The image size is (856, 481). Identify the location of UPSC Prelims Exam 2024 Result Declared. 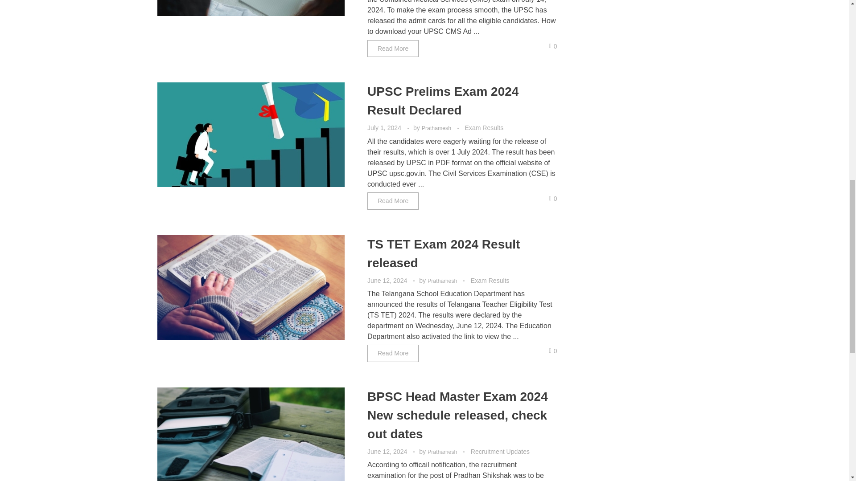
(443, 101).